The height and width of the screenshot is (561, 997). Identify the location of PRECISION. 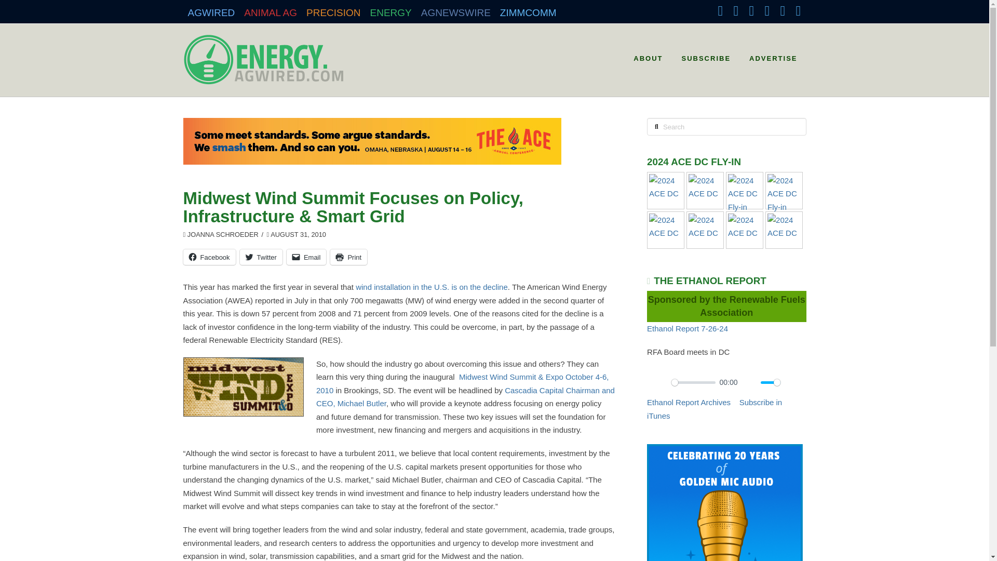
(333, 9).